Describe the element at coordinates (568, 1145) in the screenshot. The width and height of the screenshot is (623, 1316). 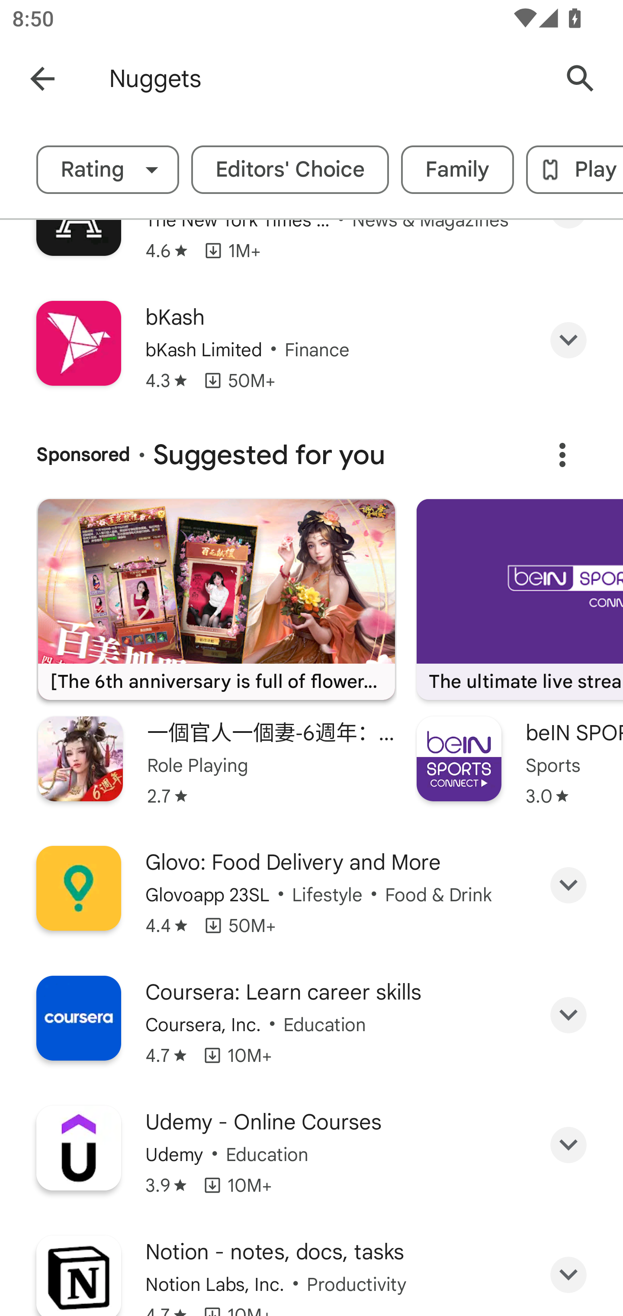
I see `Expand content for Udemy - Online Courses` at that location.